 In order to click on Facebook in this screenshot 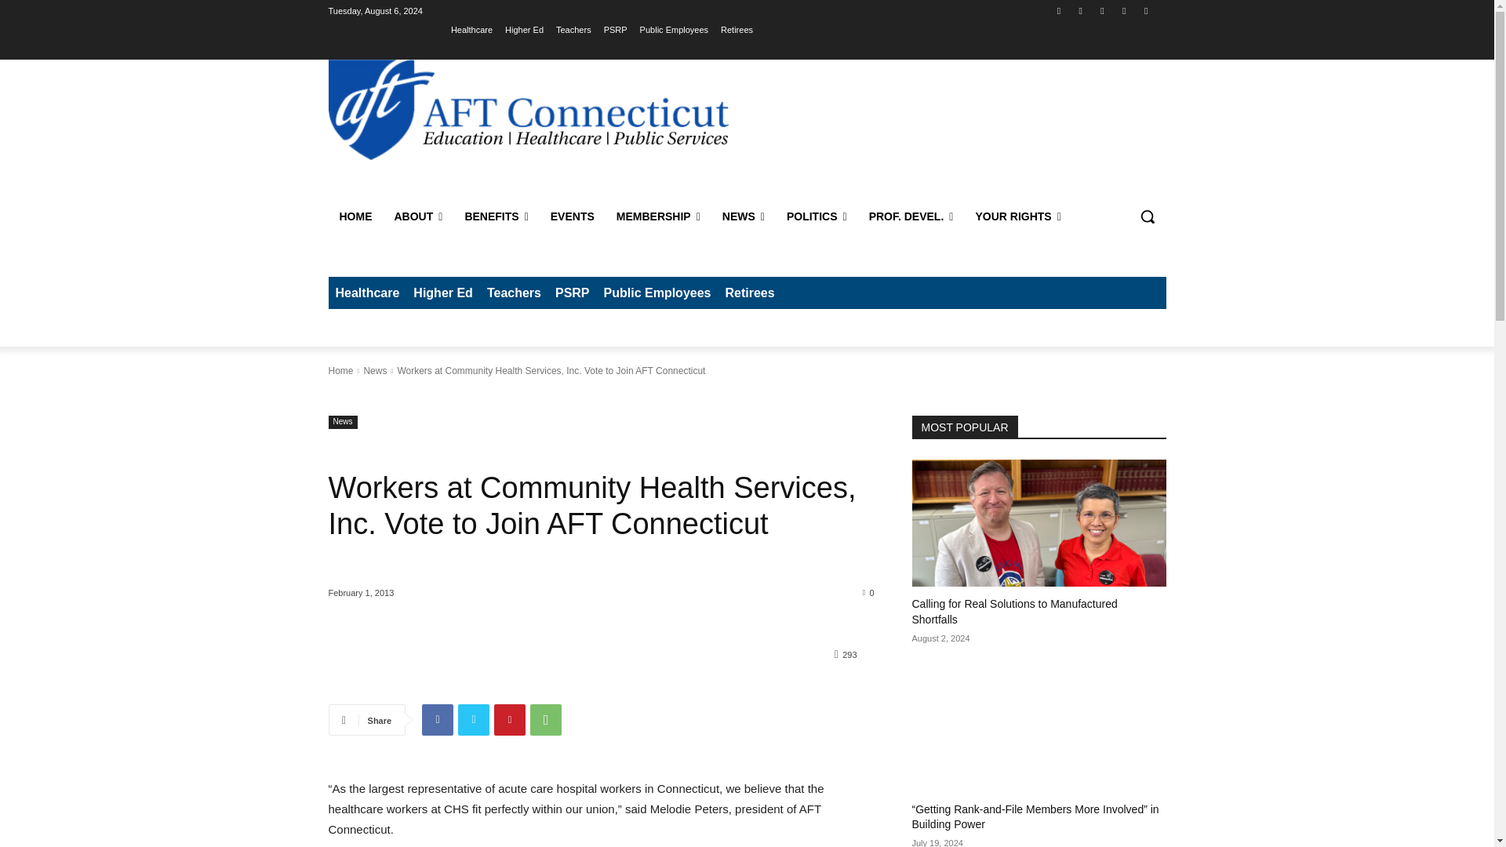, I will do `click(437, 720)`.